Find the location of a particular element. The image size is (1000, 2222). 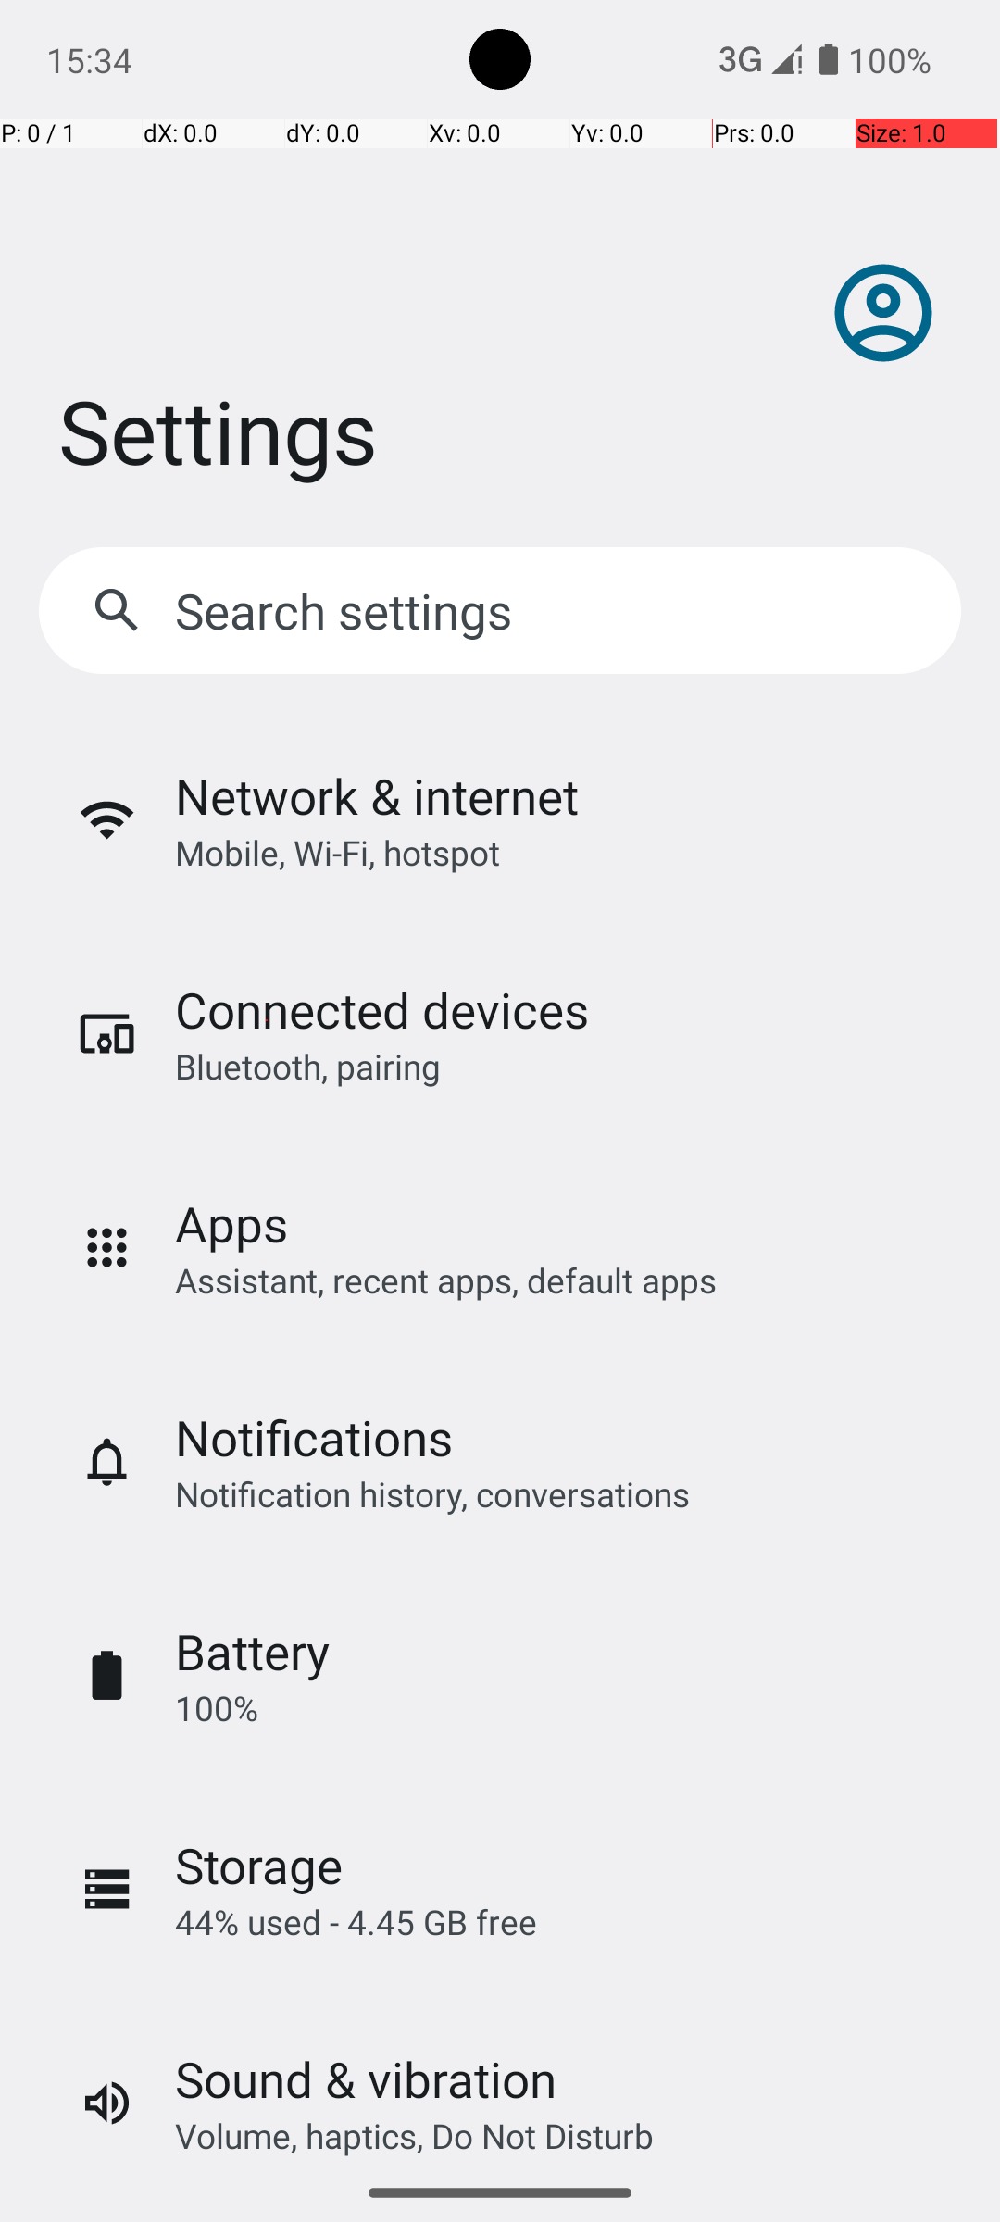

100% is located at coordinates (217, 1707).